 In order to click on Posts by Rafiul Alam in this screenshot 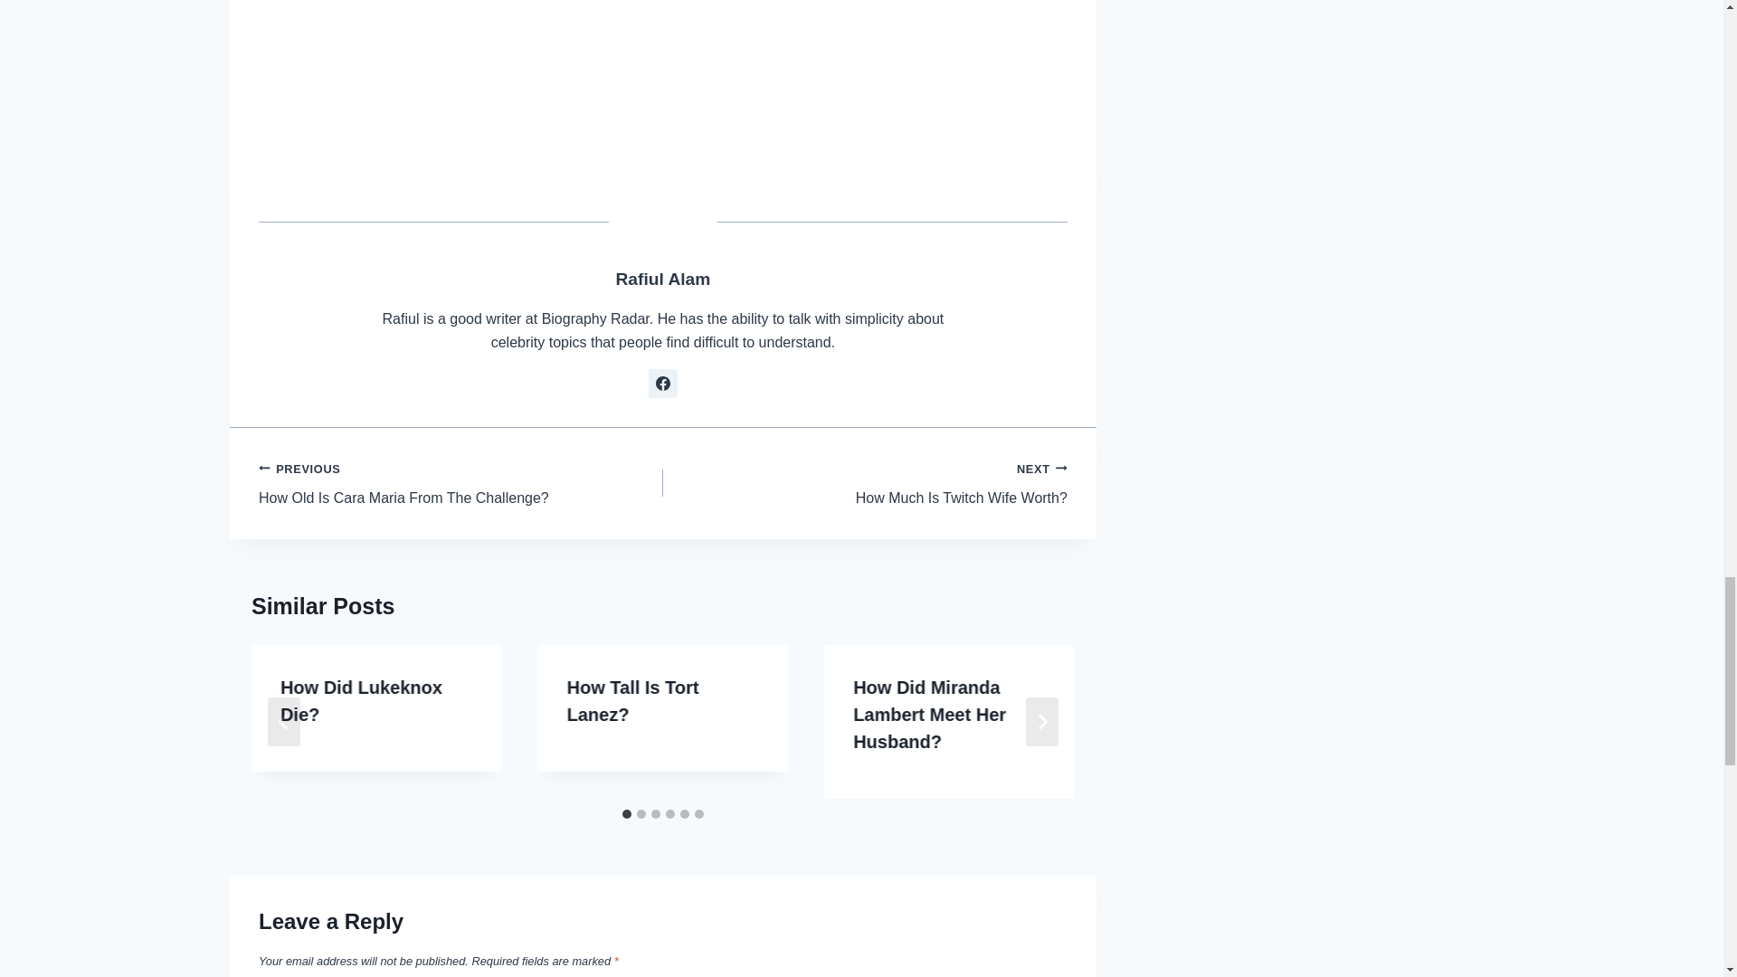, I will do `click(663, 63)`.